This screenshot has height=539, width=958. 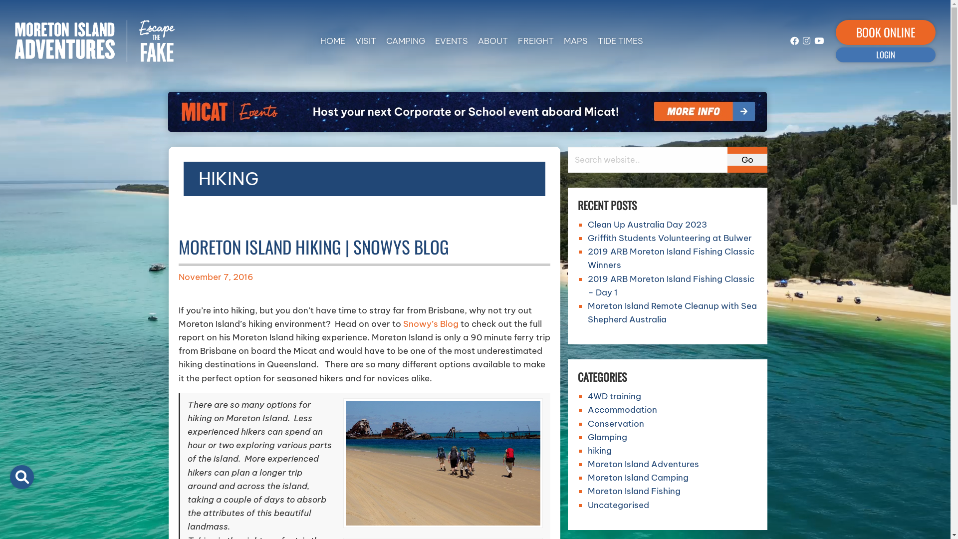 I want to click on 2019 ARB Moreton Island Fishing Classic Winners, so click(x=671, y=259).